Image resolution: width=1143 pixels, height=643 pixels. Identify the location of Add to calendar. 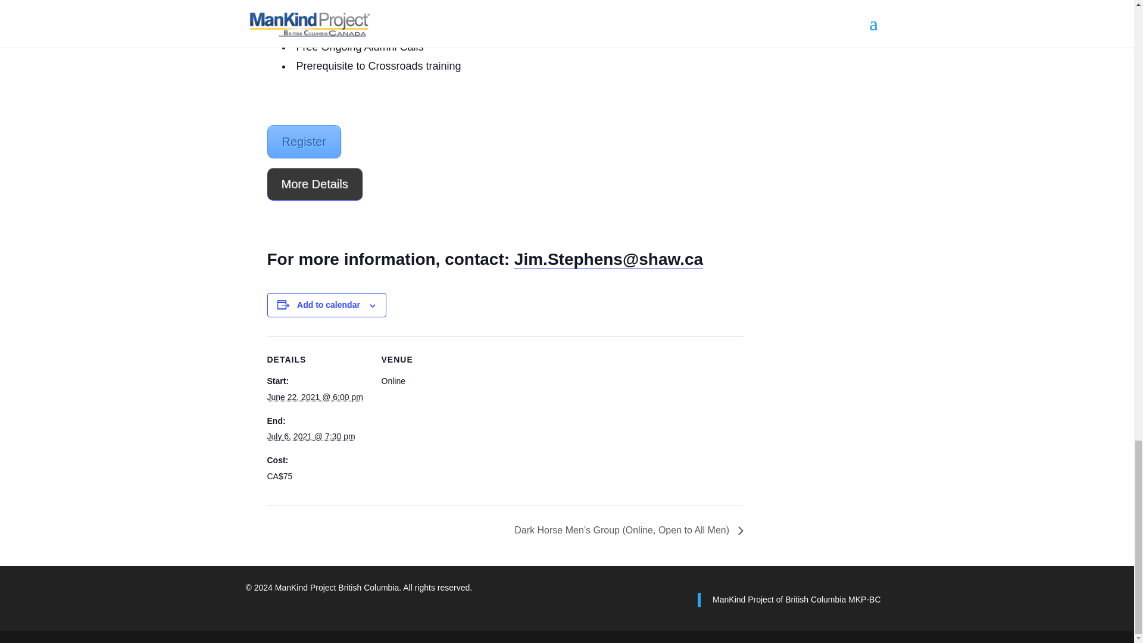
(329, 305).